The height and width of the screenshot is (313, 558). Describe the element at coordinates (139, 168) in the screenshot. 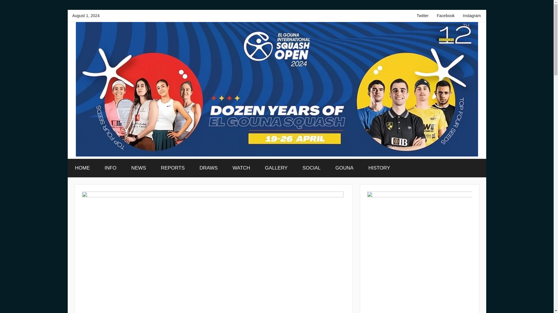

I see `NEWS` at that location.